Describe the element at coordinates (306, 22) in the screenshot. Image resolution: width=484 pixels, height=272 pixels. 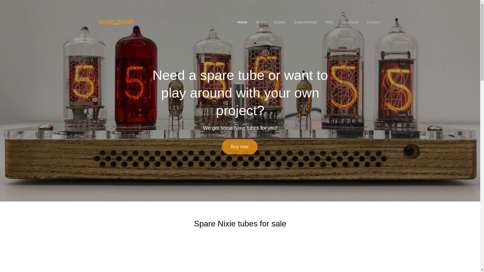
I see `Experimental` at that location.